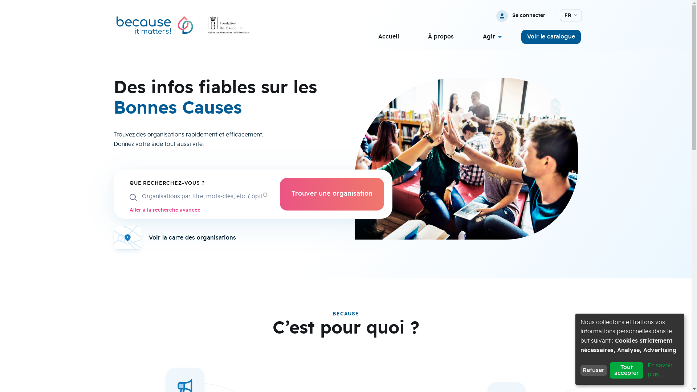 The width and height of the screenshot is (697, 392). What do you see at coordinates (234, 238) in the screenshot?
I see `Lien vers la carte de l'organisation` at bounding box center [234, 238].